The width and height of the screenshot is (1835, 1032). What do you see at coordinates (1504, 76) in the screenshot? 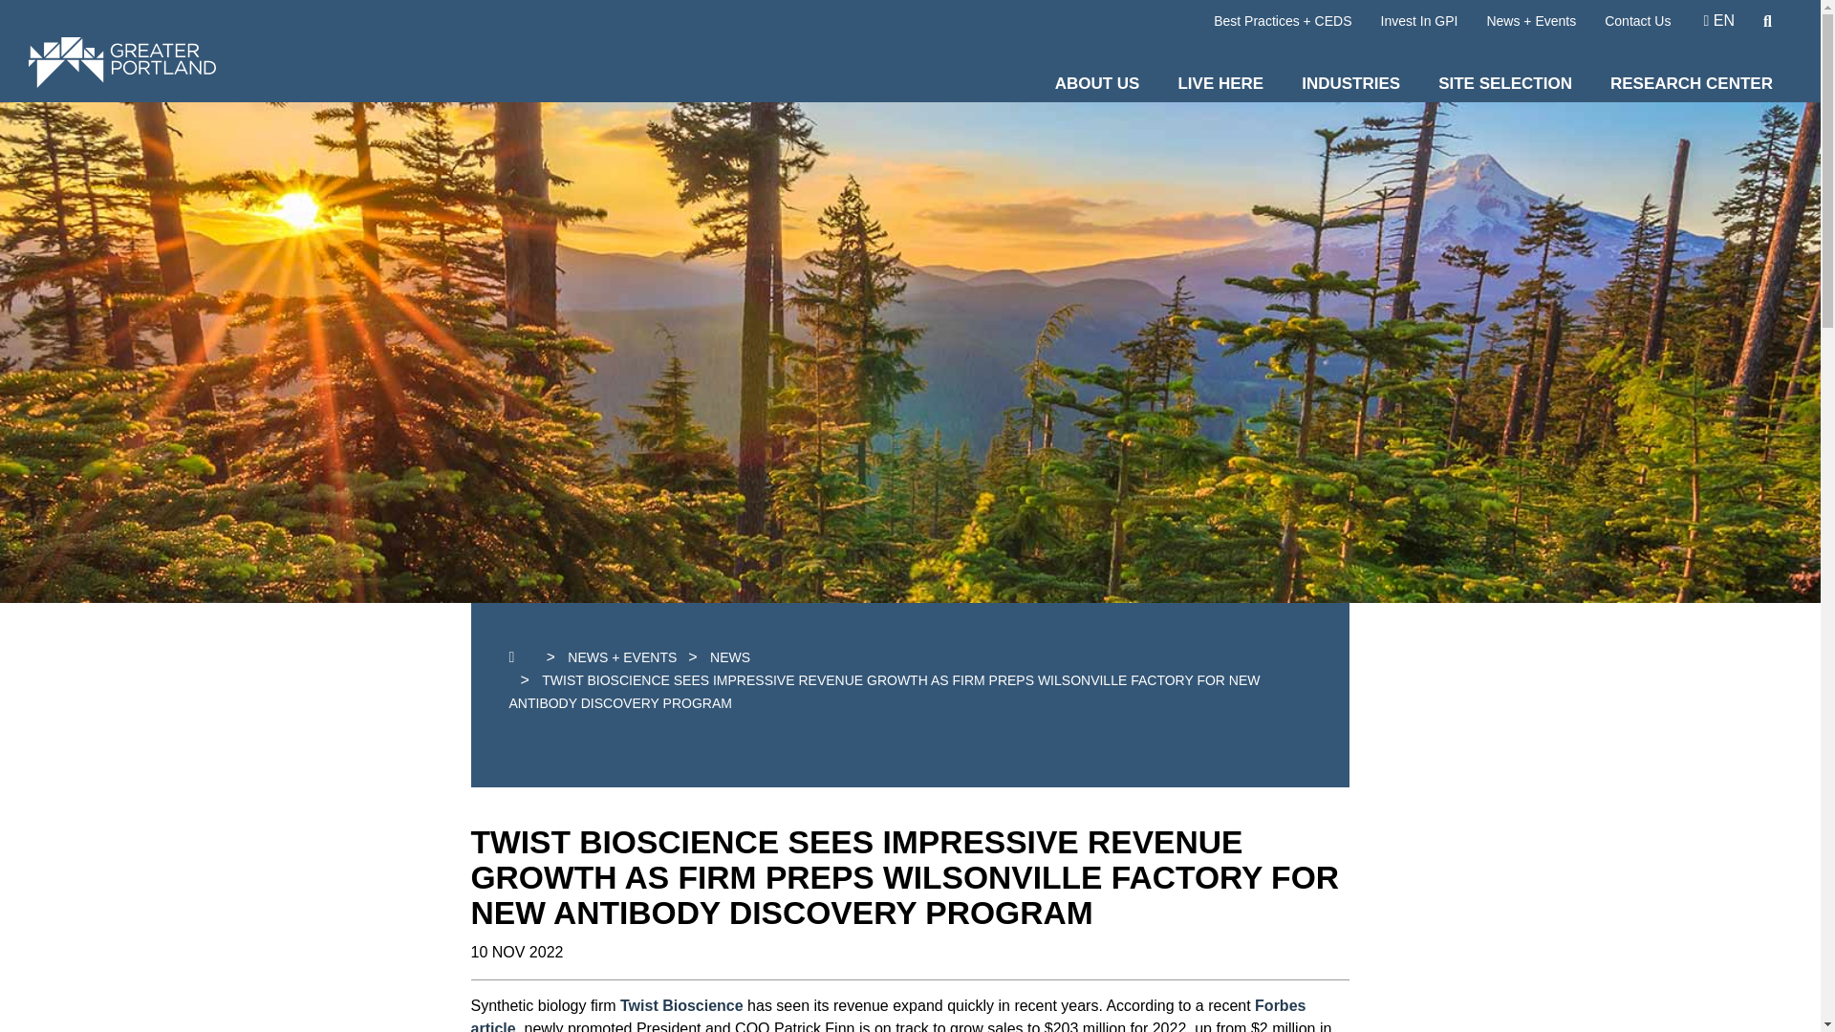
I see `SITE SELECTION` at bounding box center [1504, 76].